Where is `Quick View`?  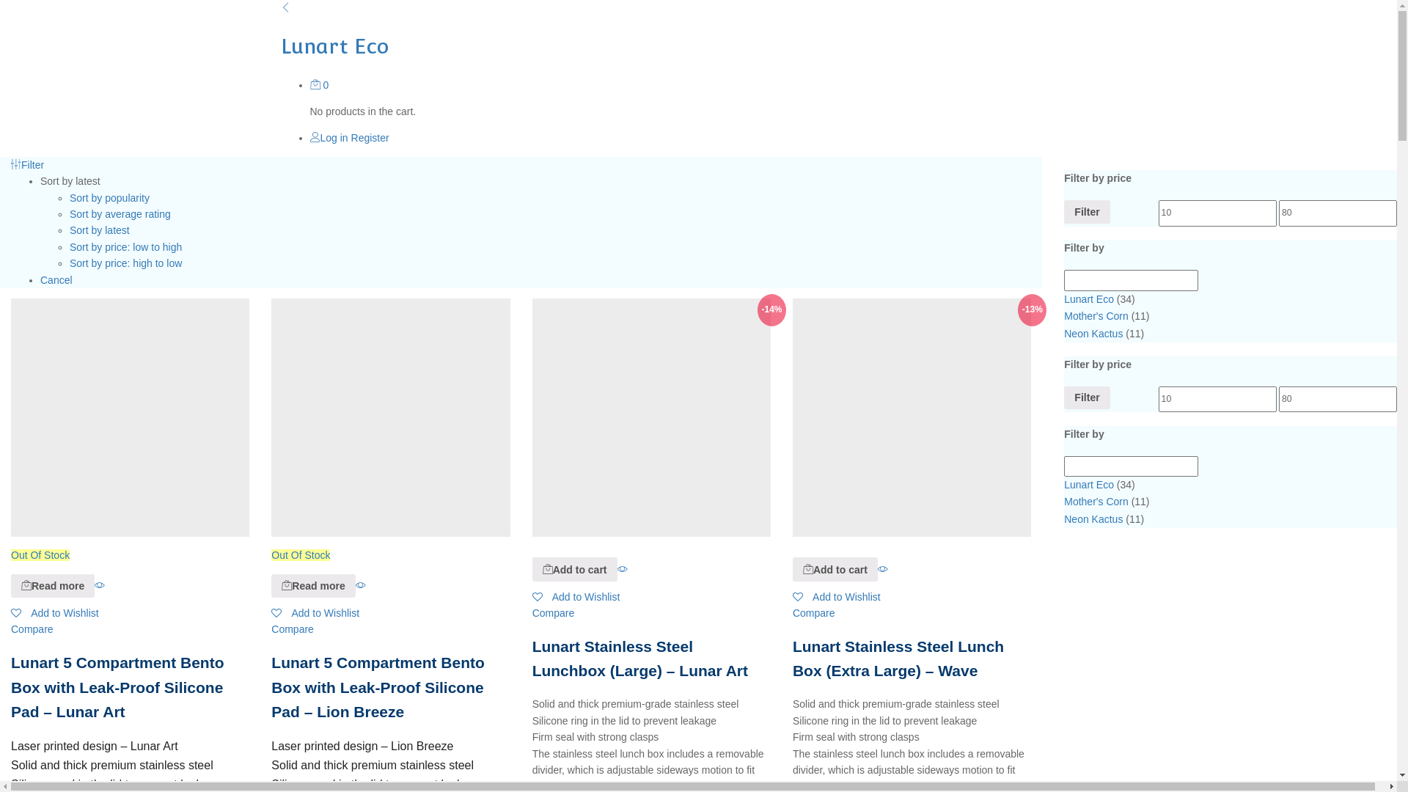 Quick View is located at coordinates (623, 569).